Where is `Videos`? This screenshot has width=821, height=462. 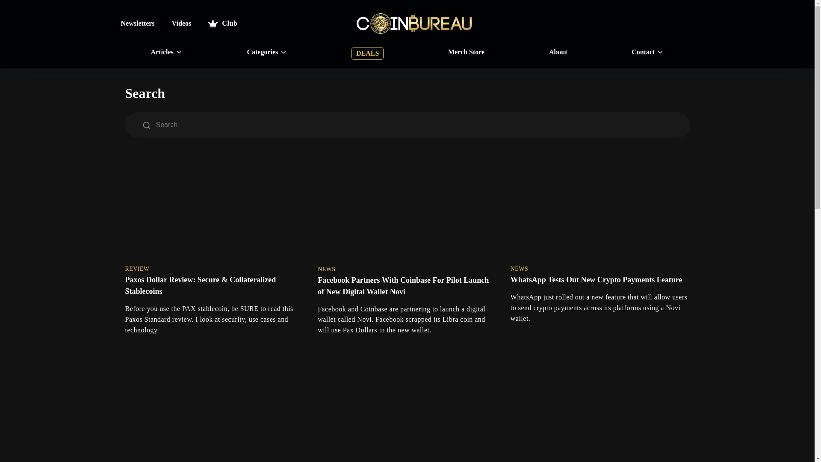 Videos is located at coordinates (182, 23).